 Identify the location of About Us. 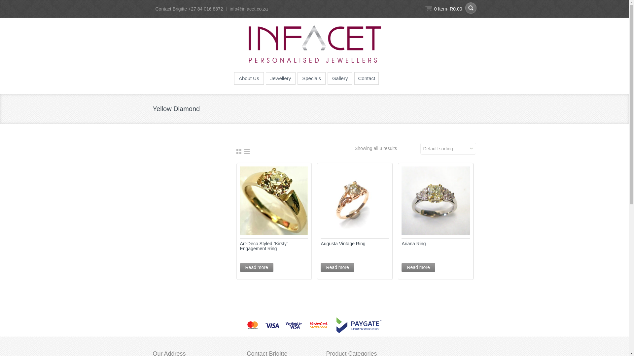
(249, 78).